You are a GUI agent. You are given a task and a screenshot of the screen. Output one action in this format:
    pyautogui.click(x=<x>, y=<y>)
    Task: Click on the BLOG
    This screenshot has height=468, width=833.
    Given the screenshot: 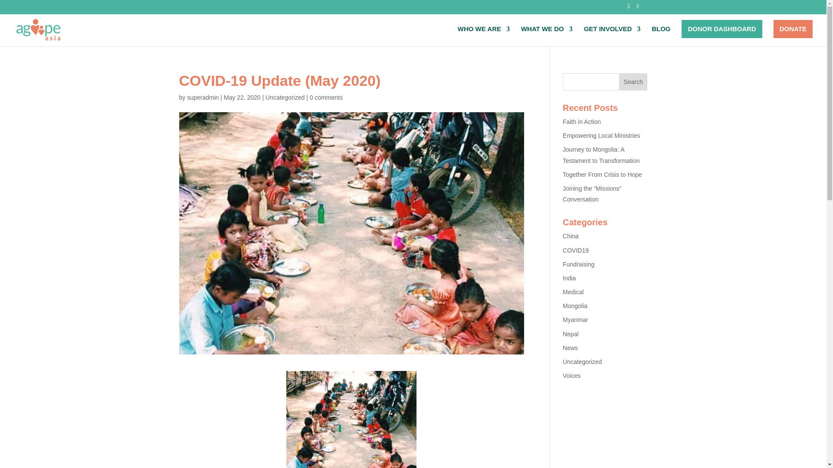 What is the action you would take?
    pyautogui.click(x=661, y=36)
    